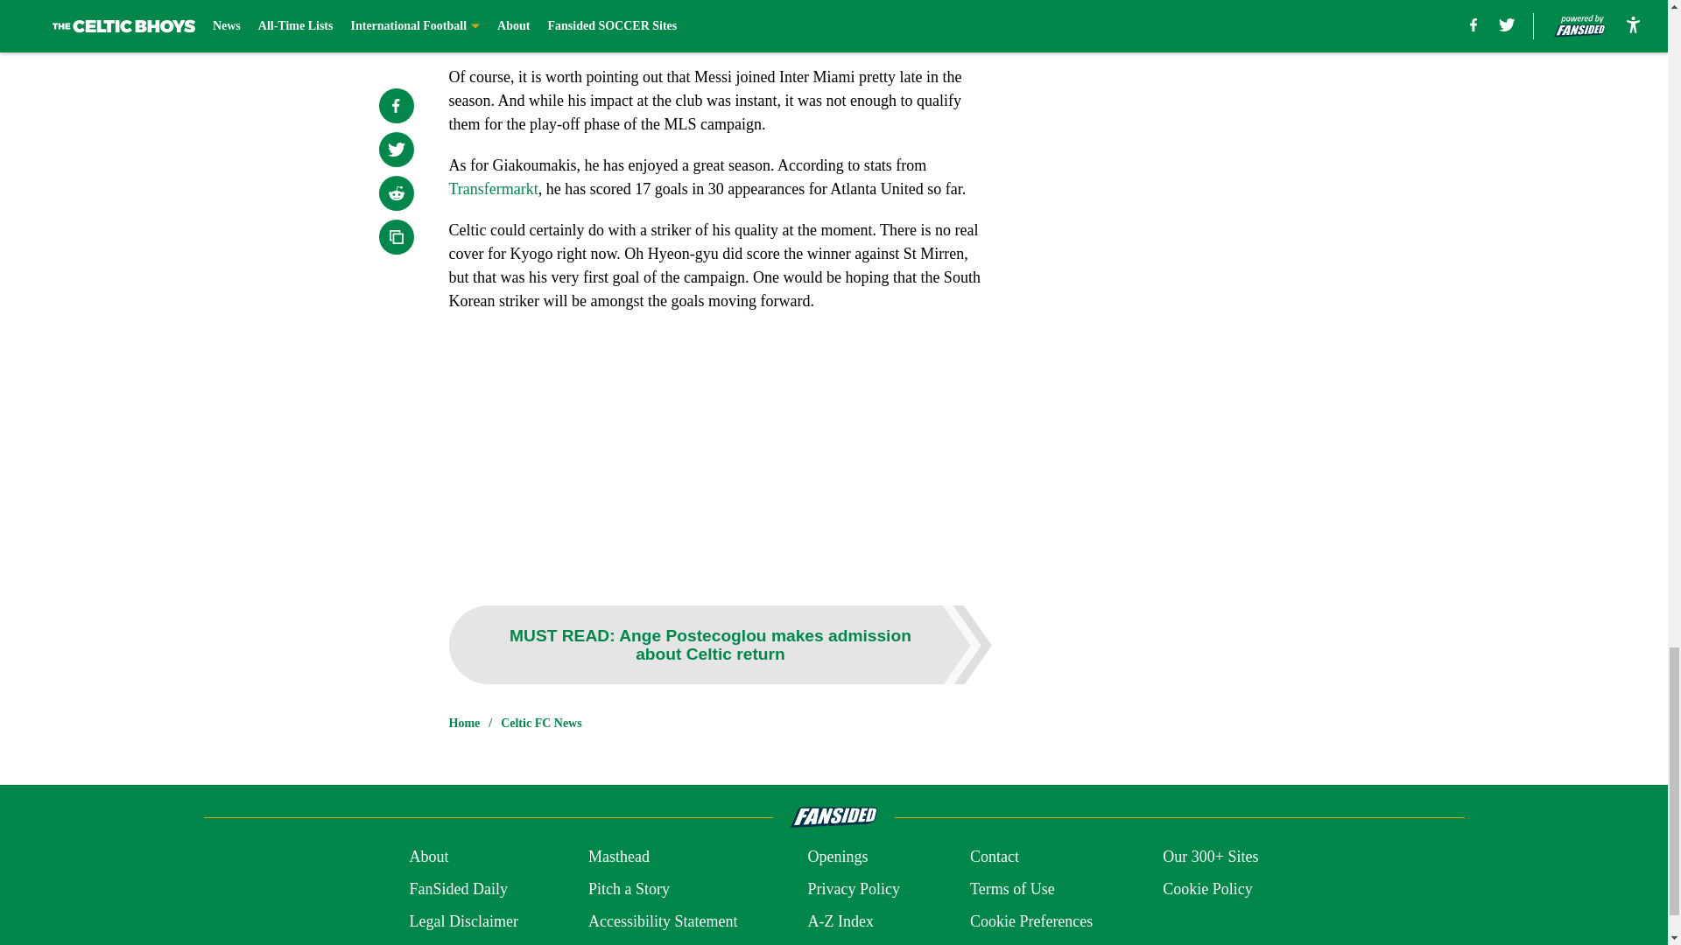 The height and width of the screenshot is (945, 1681). What do you see at coordinates (853, 889) in the screenshot?
I see `Privacy Policy` at bounding box center [853, 889].